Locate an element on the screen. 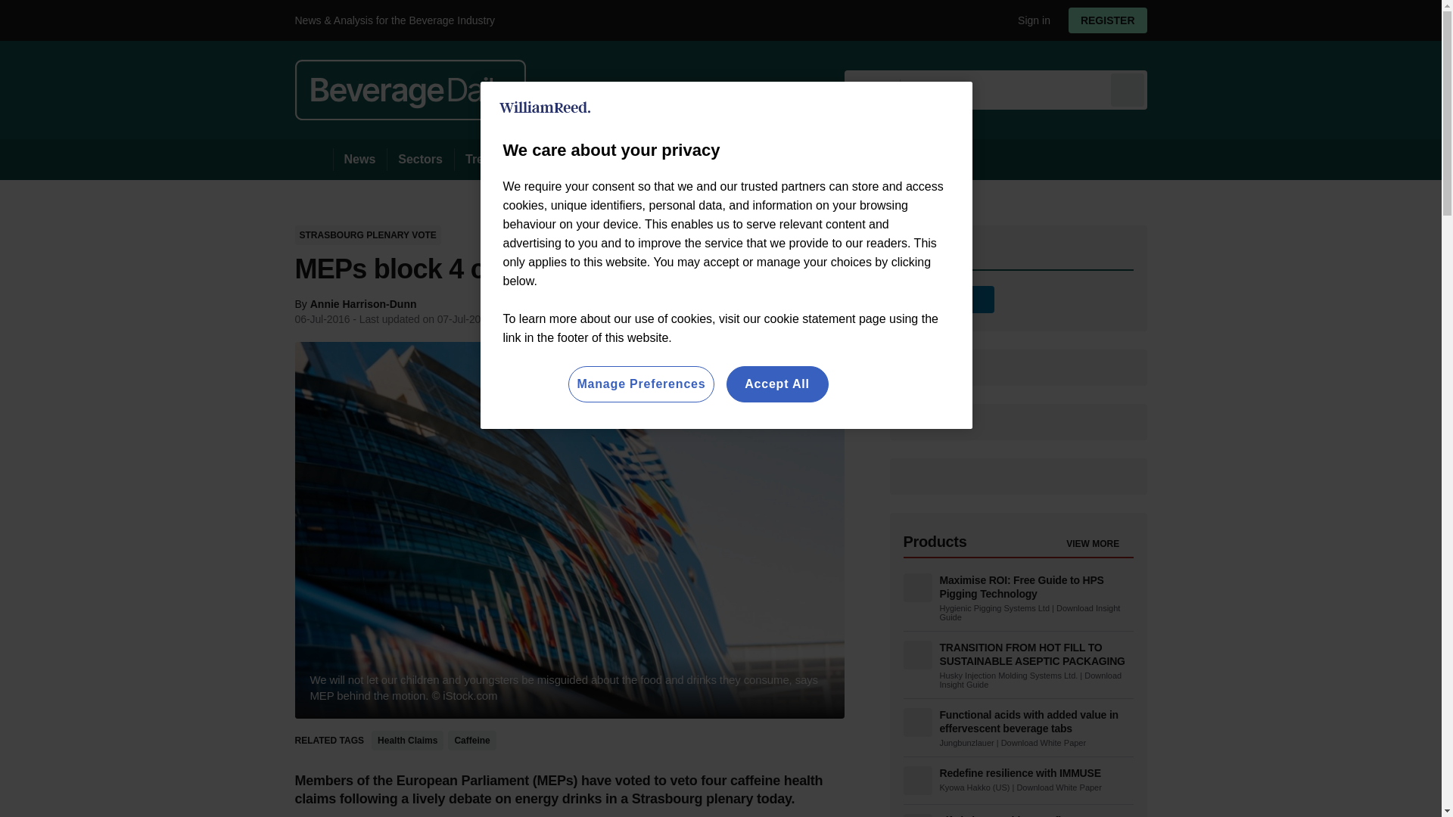 The width and height of the screenshot is (1453, 817). Trends is located at coordinates (484, 159).